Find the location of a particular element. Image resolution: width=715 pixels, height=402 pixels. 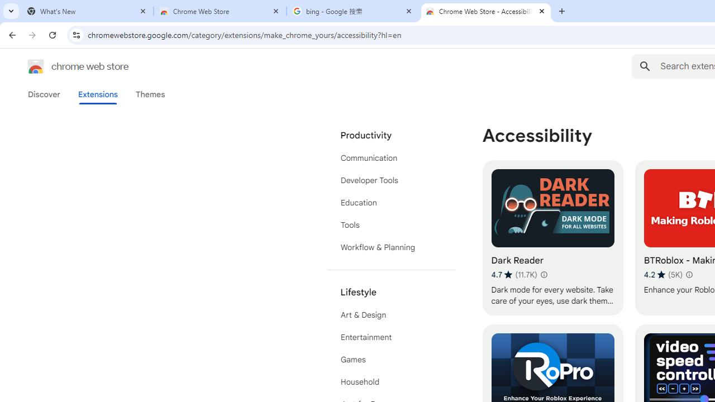

Close is located at coordinates (542, 11).